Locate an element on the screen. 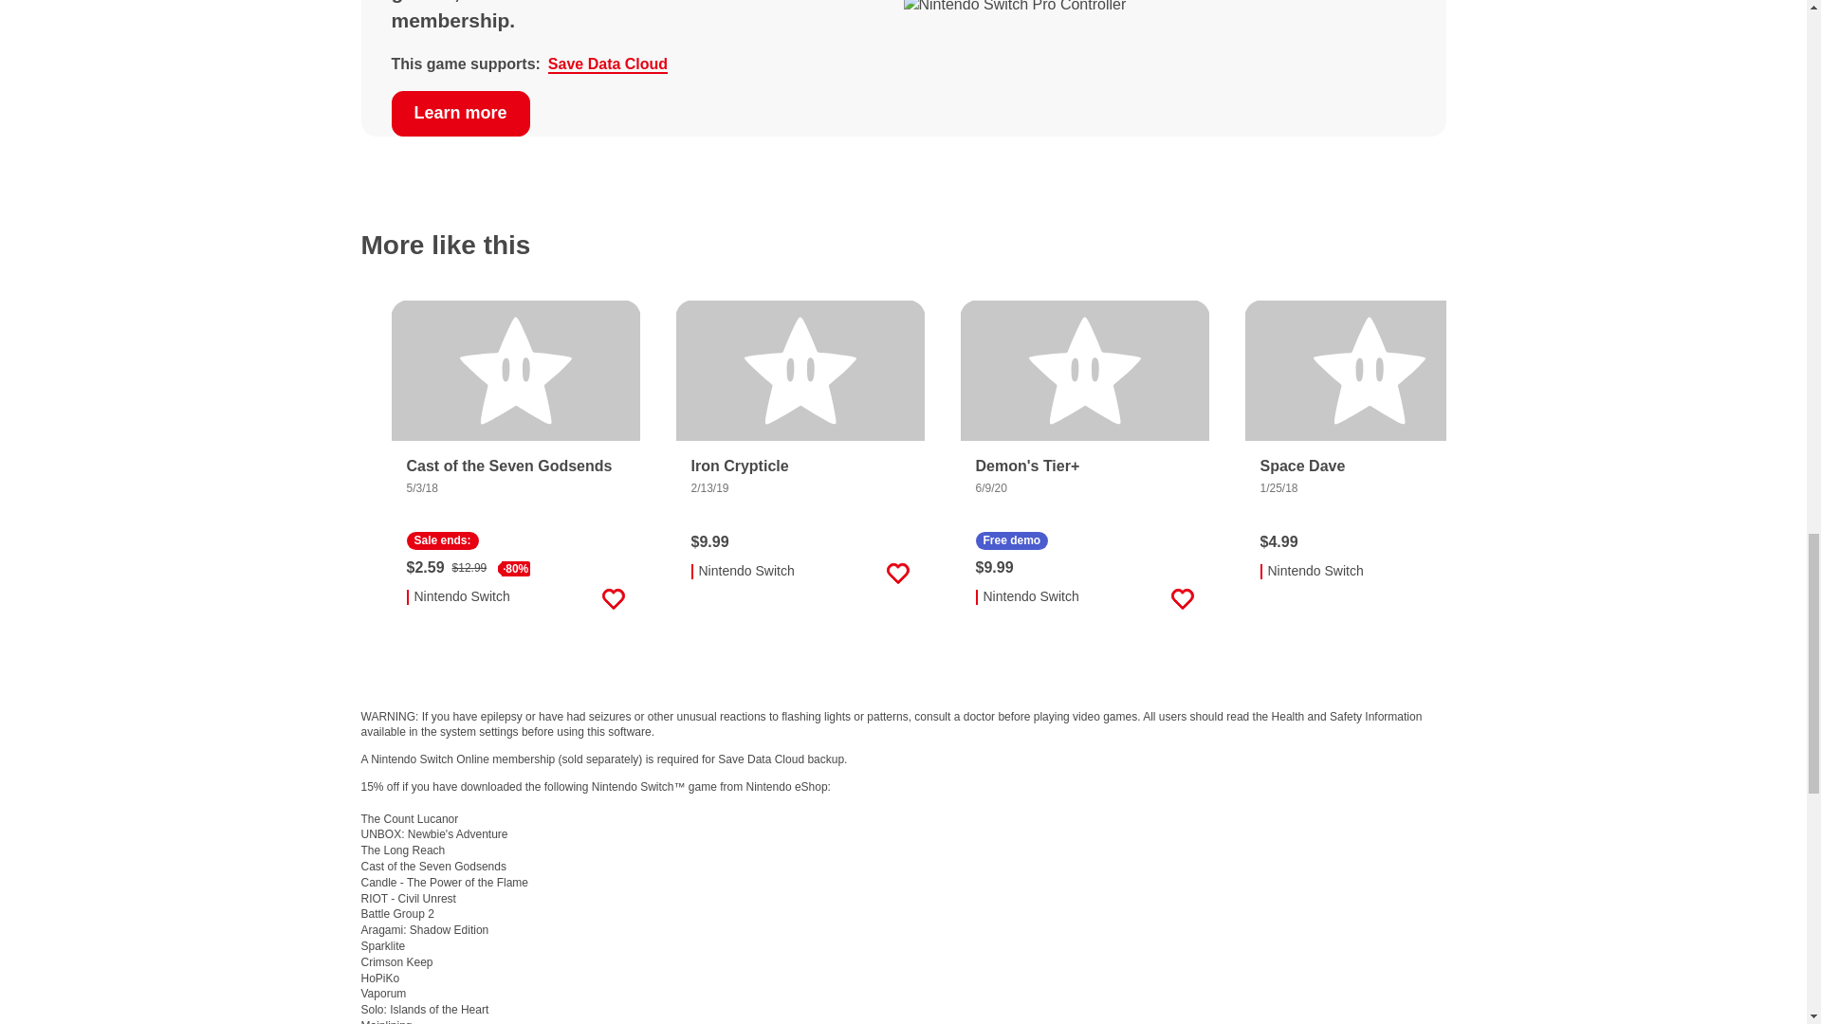 The image size is (1821, 1024). Add to Wish List is located at coordinates (1466, 573).